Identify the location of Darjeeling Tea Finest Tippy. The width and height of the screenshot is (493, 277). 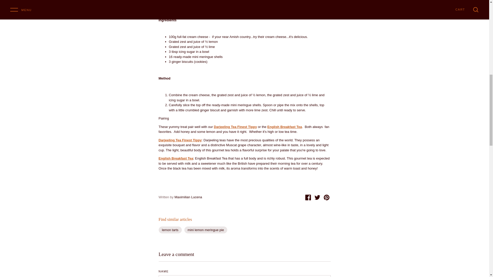
(235, 127).